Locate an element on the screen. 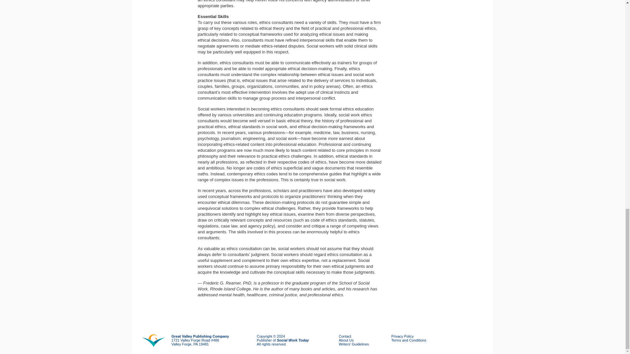 The image size is (630, 354). Contact is located at coordinates (345, 336).